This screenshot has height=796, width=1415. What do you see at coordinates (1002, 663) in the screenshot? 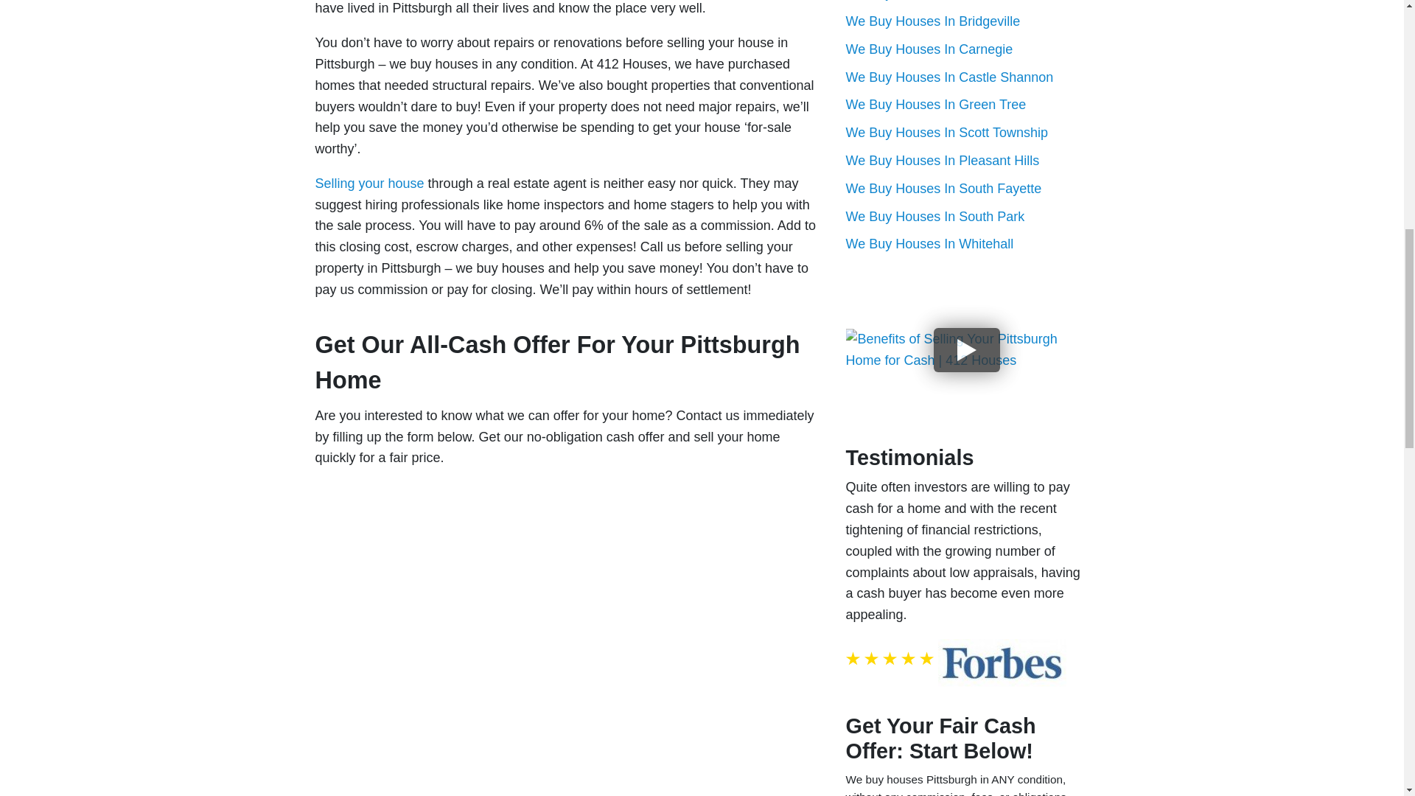
I see `forbes` at bounding box center [1002, 663].